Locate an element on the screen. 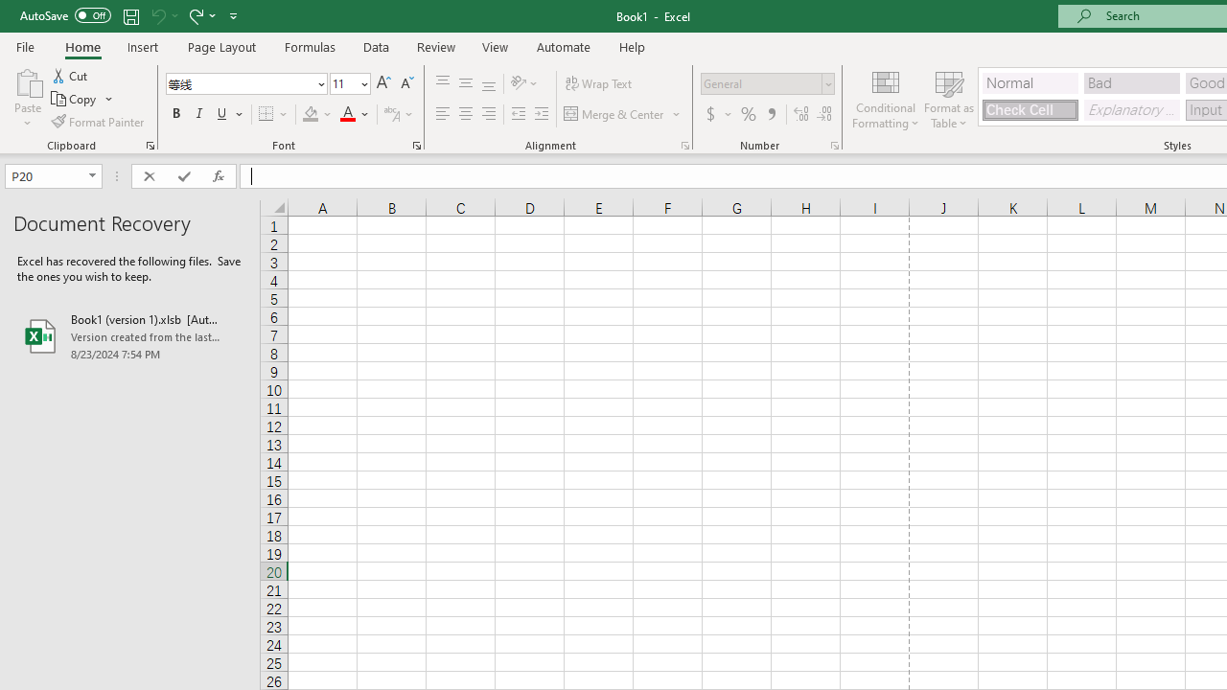  Format Cell Number is located at coordinates (834, 146).